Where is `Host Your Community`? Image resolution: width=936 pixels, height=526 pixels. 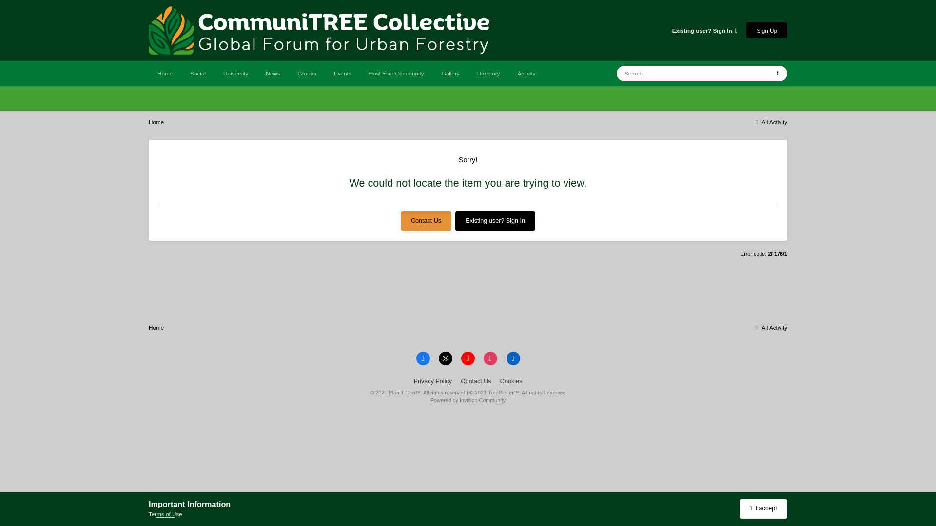 Host Your Community is located at coordinates (396, 74).